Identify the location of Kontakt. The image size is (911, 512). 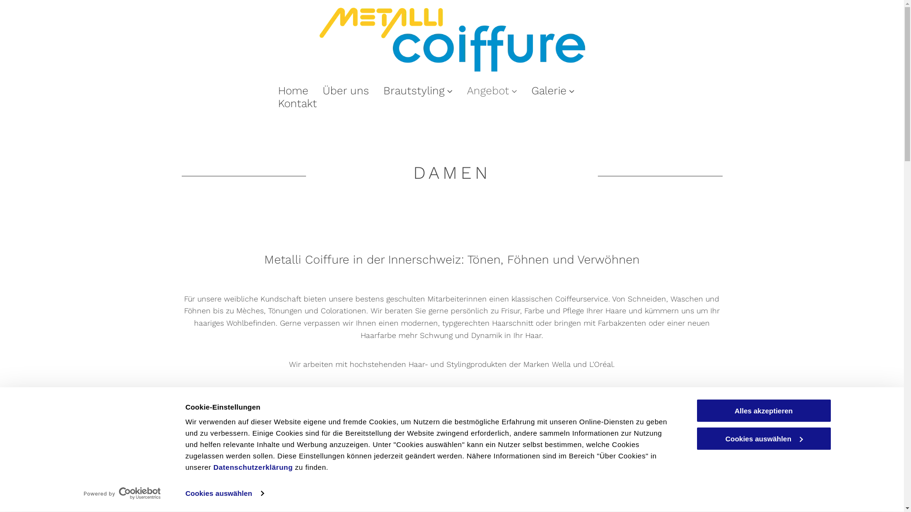
(297, 103).